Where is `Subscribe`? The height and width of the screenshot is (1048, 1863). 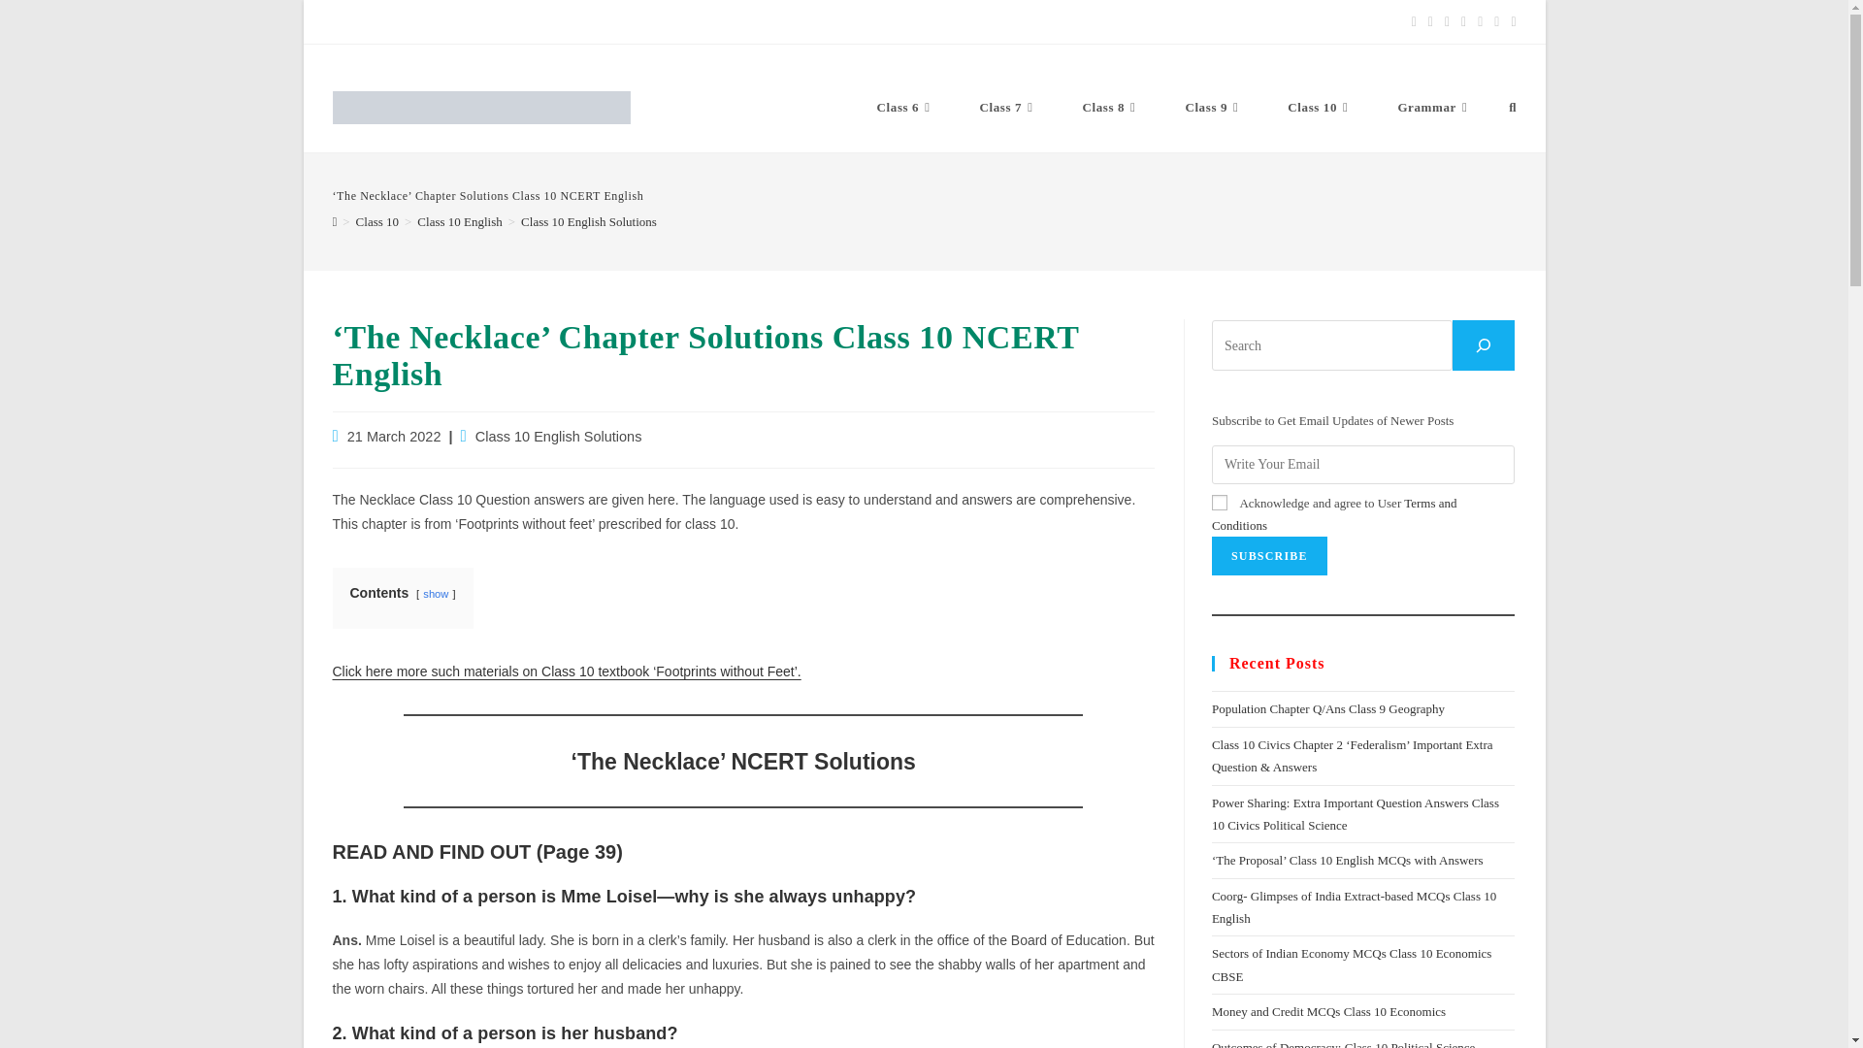
Subscribe is located at coordinates (1269, 555).